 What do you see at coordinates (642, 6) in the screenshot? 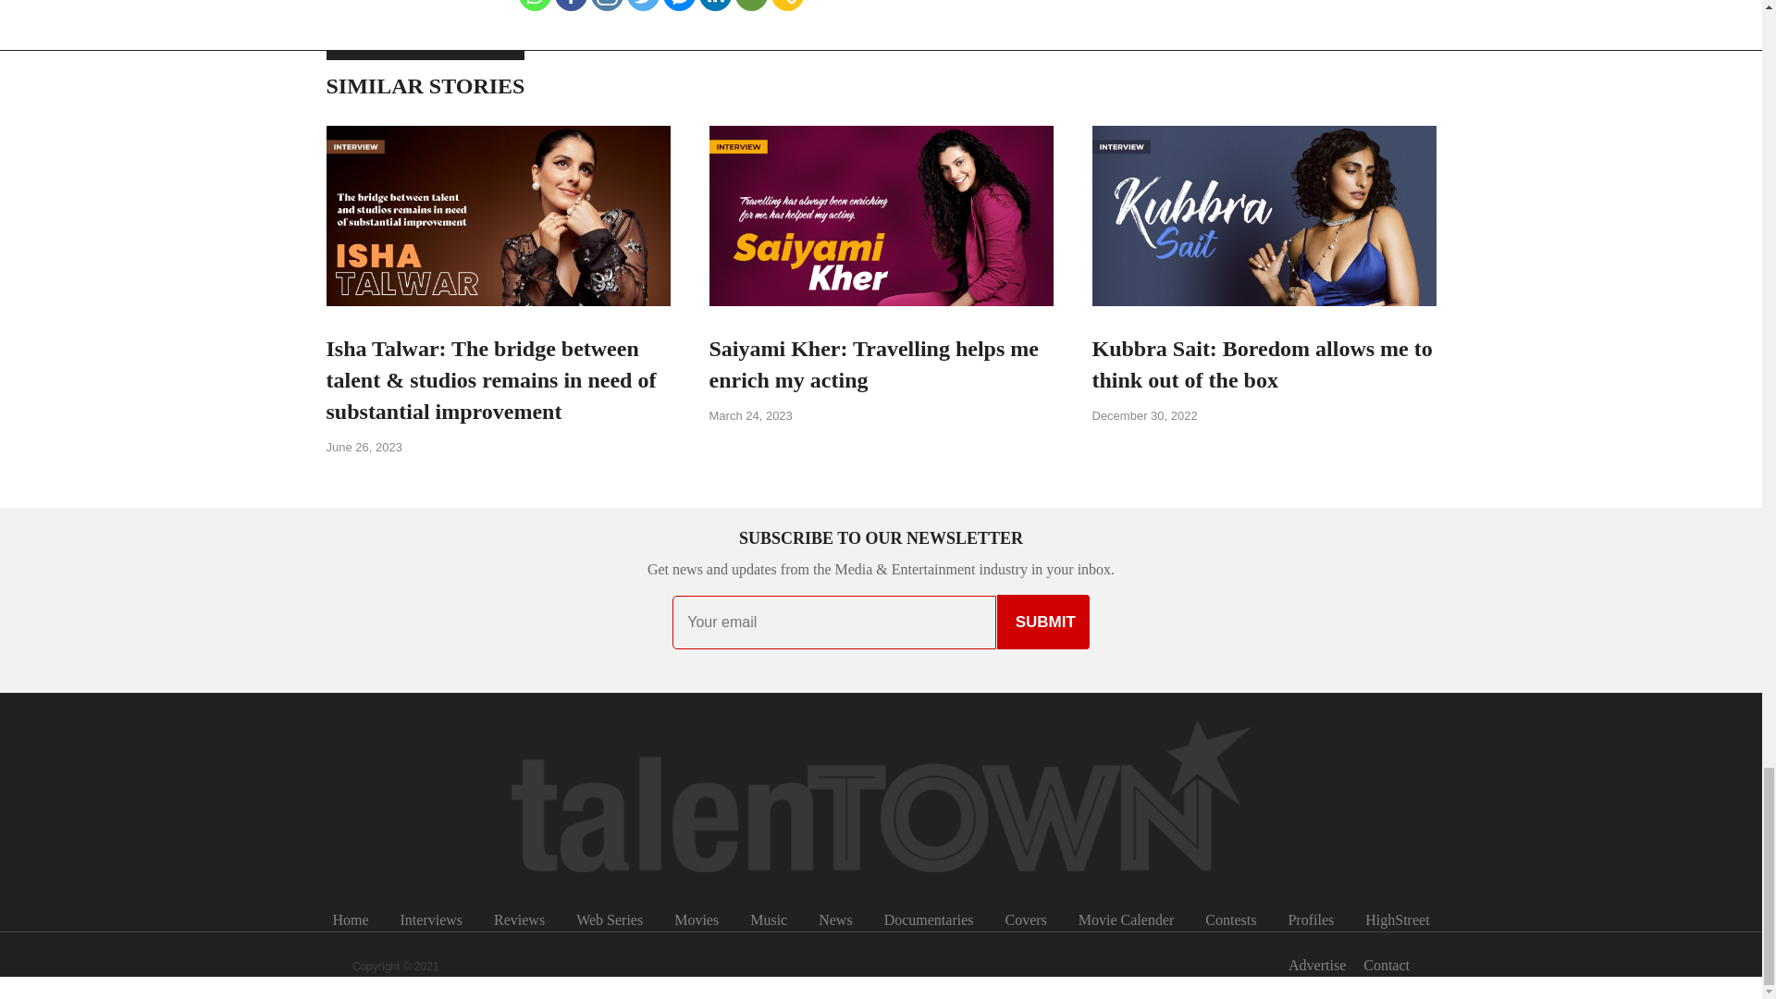
I see `Twitter` at bounding box center [642, 6].